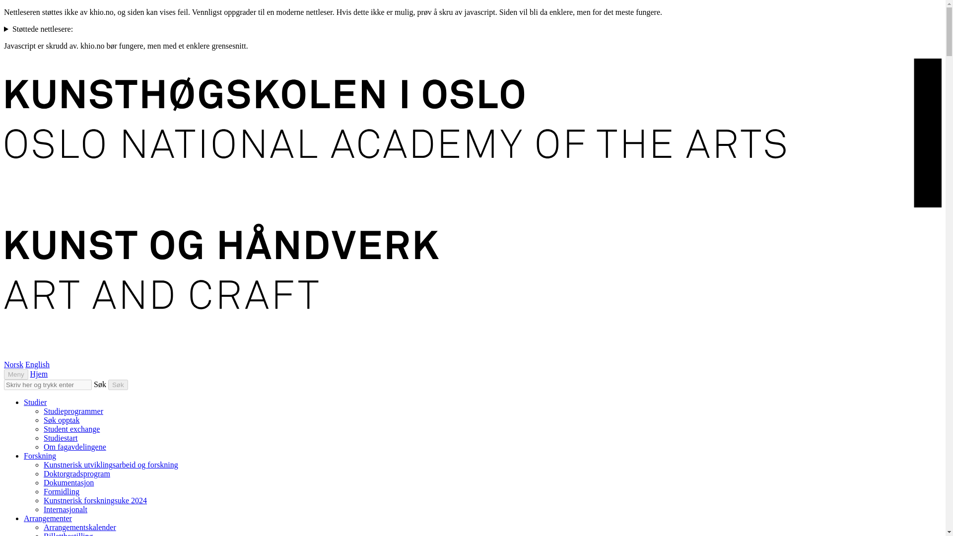 Image resolution: width=953 pixels, height=536 pixels. What do you see at coordinates (80, 527) in the screenshot?
I see `Arrangementskalender` at bounding box center [80, 527].